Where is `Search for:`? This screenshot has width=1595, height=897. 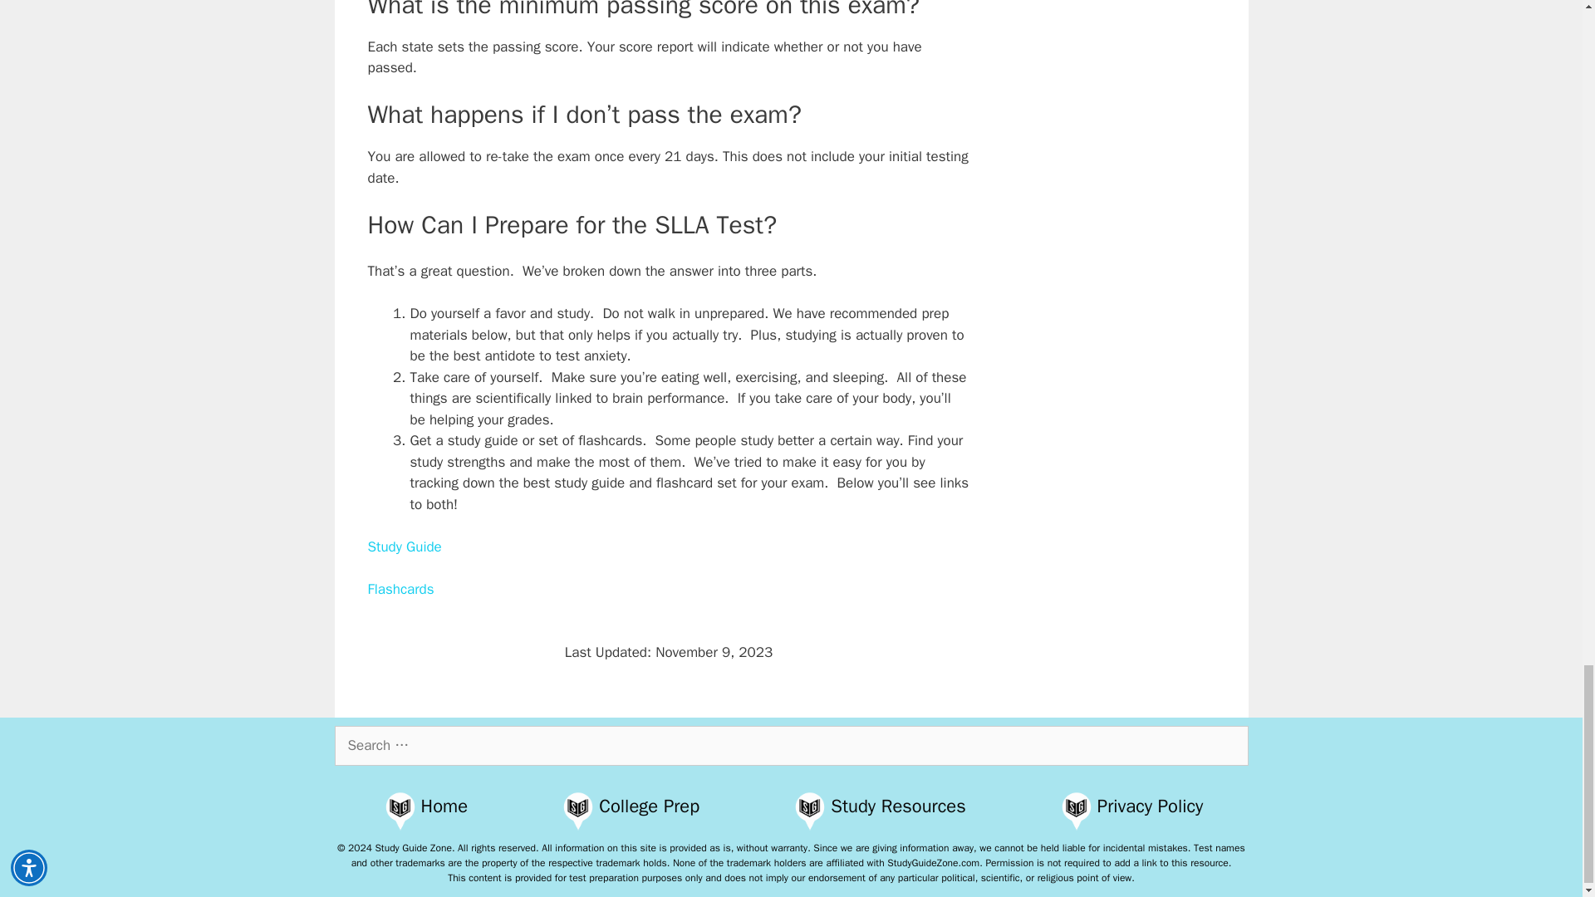
Search for: is located at coordinates (790, 746).